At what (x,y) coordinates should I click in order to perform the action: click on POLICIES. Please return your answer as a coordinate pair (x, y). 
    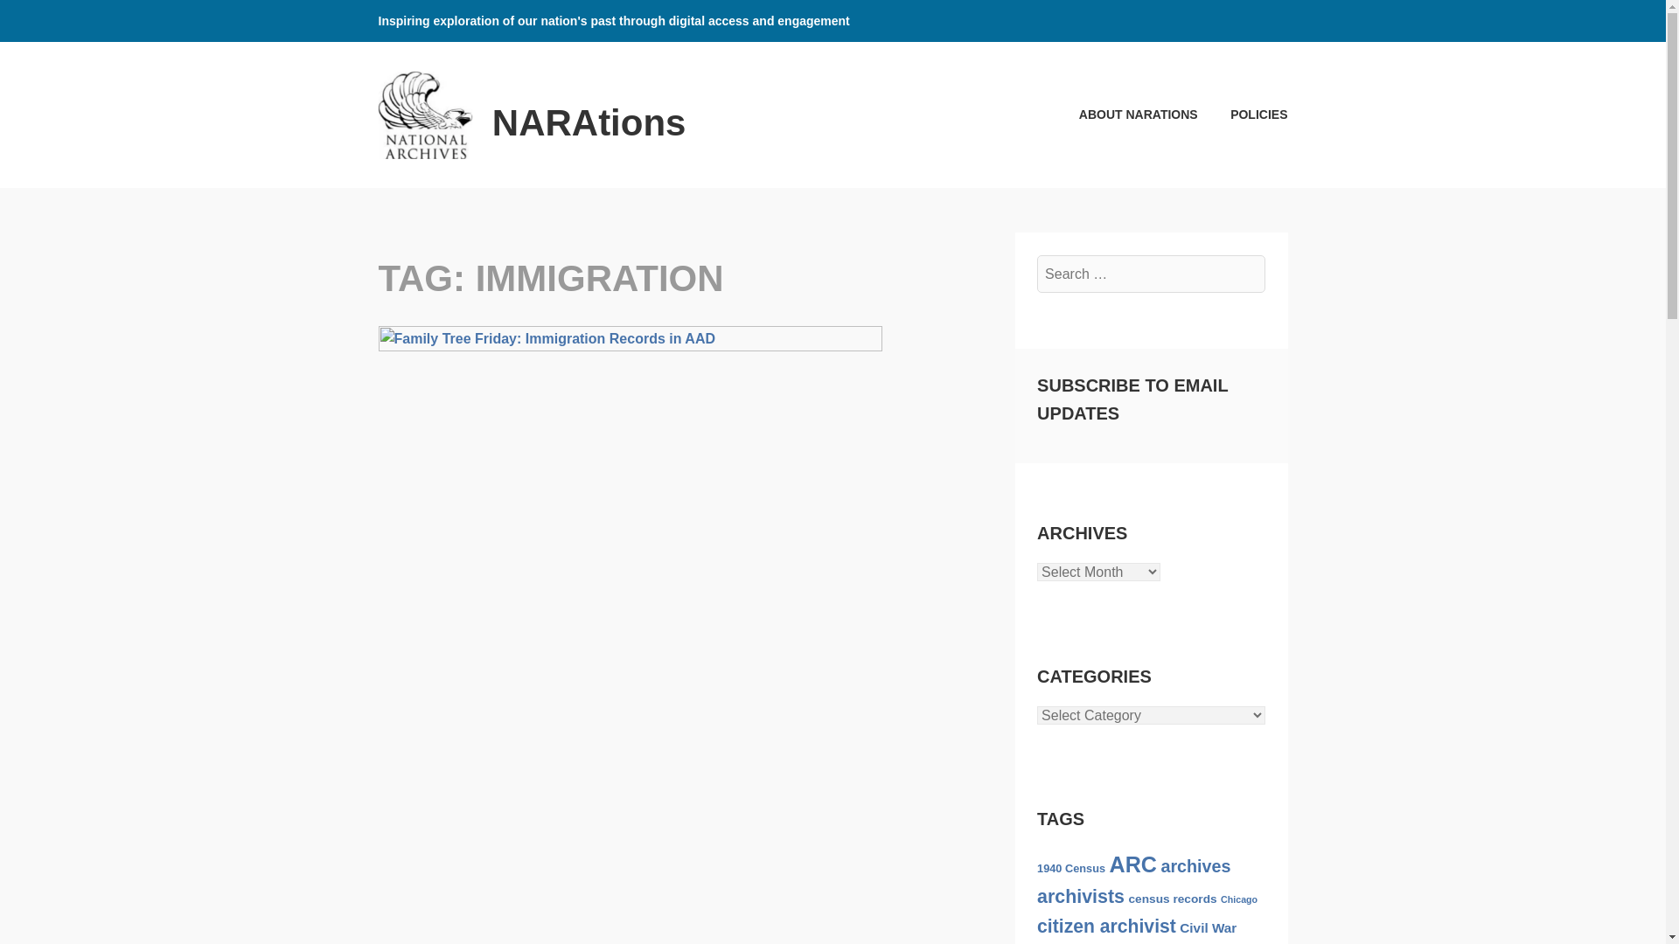
    Looking at the image, I should click on (1244, 115).